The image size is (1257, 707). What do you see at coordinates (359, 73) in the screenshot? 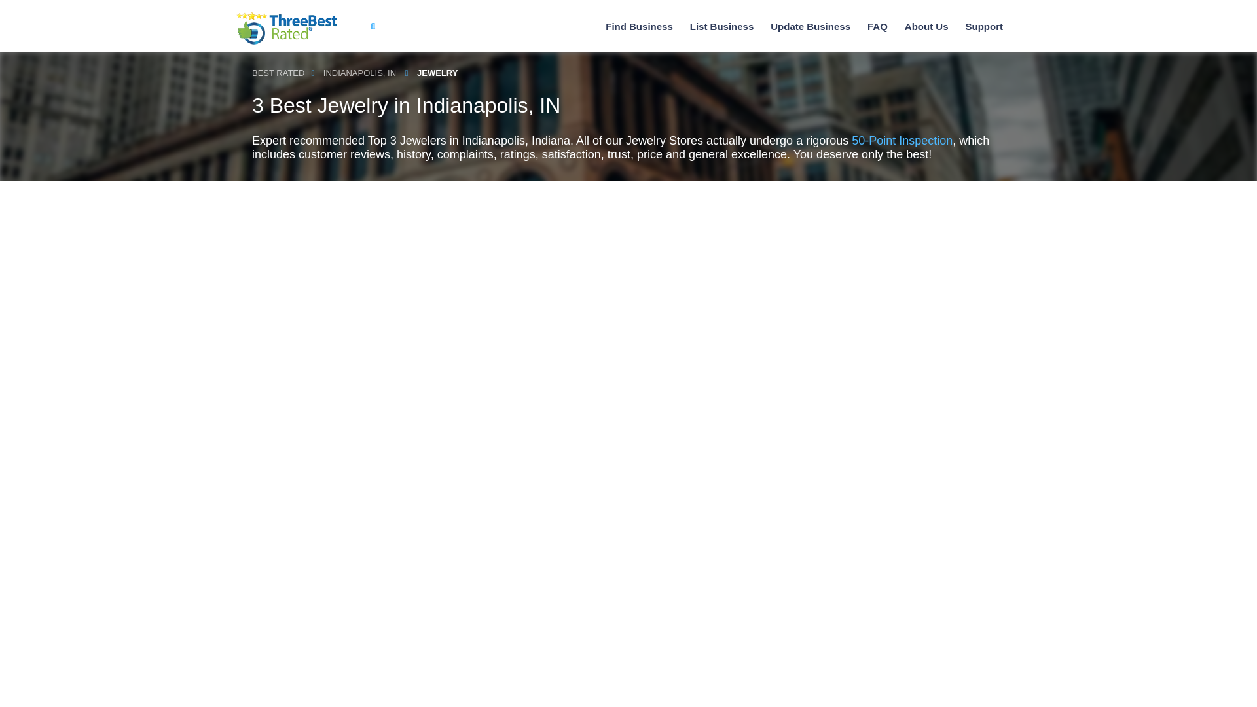
I see `INDIANAPOLIS, IN` at bounding box center [359, 73].